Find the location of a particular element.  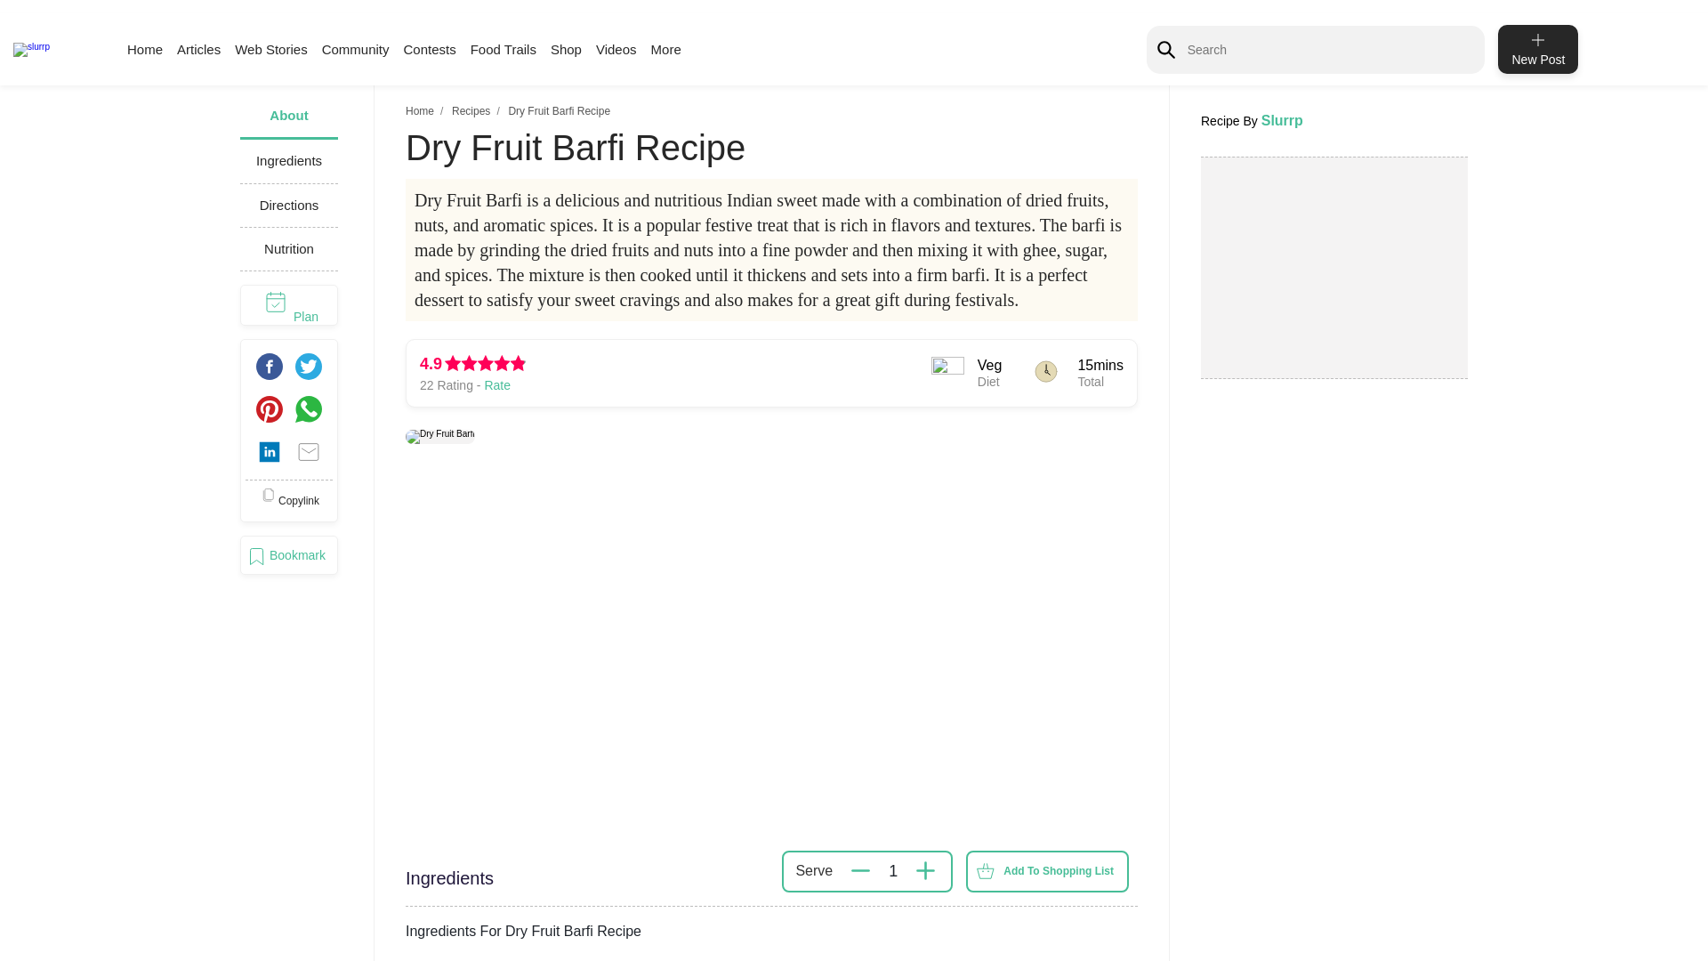

Shop is located at coordinates (566, 49).